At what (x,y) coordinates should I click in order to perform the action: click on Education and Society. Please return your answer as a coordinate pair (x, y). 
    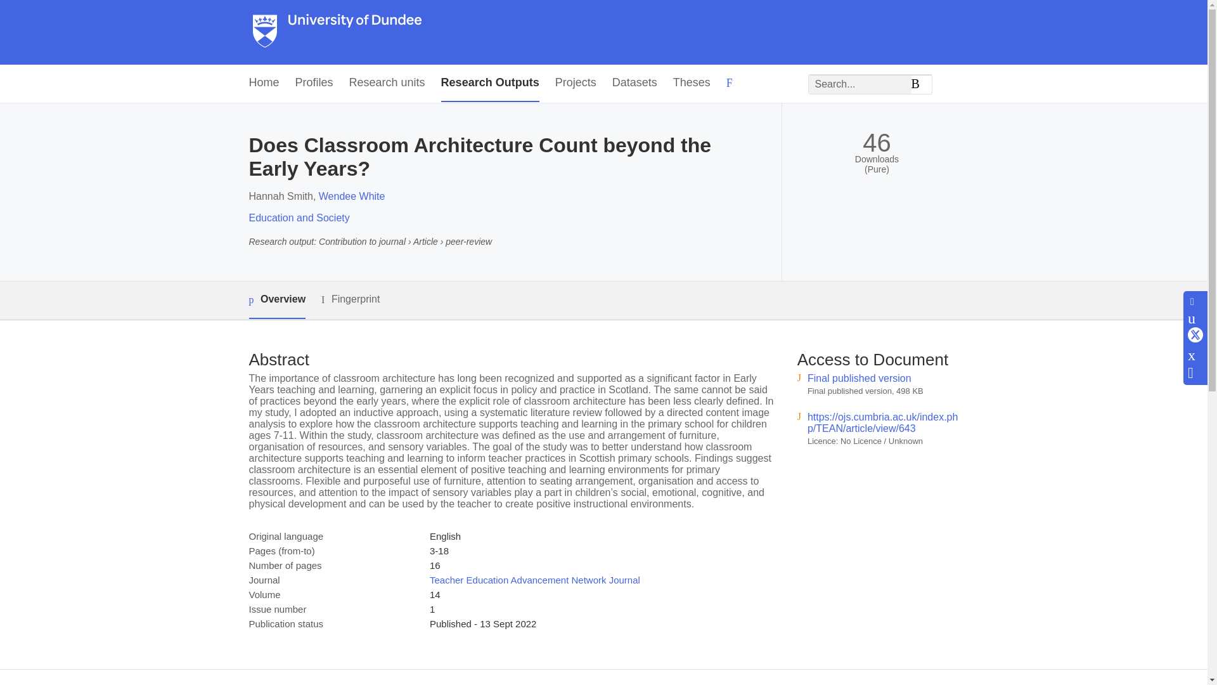
    Looking at the image, I should click on (299, 218).